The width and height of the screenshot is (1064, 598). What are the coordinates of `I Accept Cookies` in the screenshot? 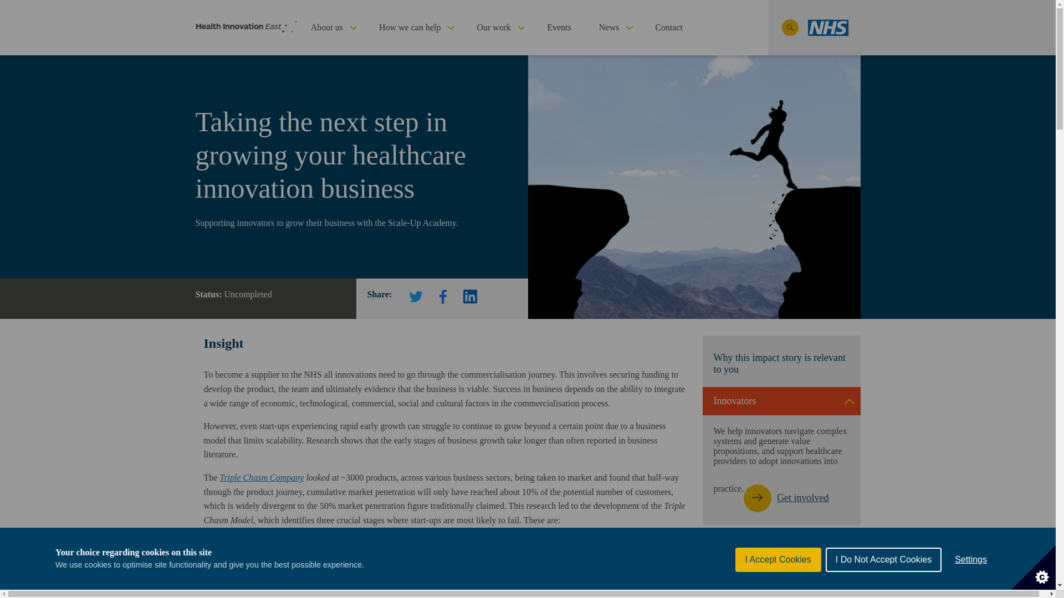 It's located at (778, 564).